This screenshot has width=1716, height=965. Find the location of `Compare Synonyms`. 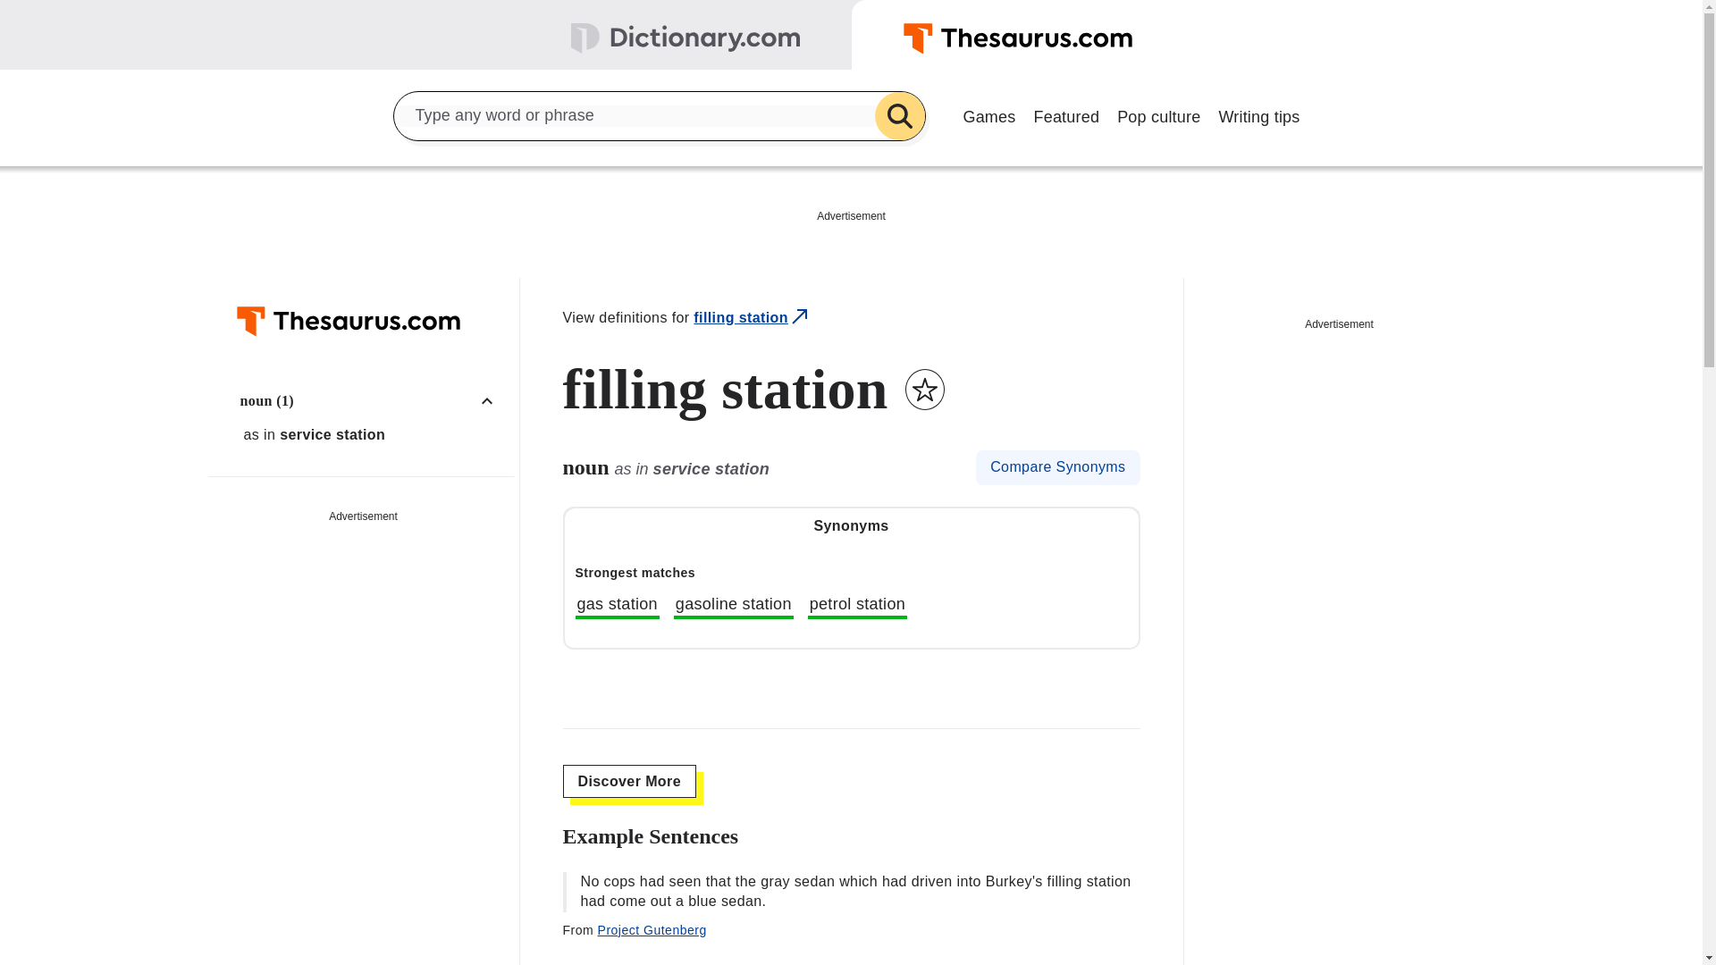

Compare Synonyms is located at coordinates (1057, 467).